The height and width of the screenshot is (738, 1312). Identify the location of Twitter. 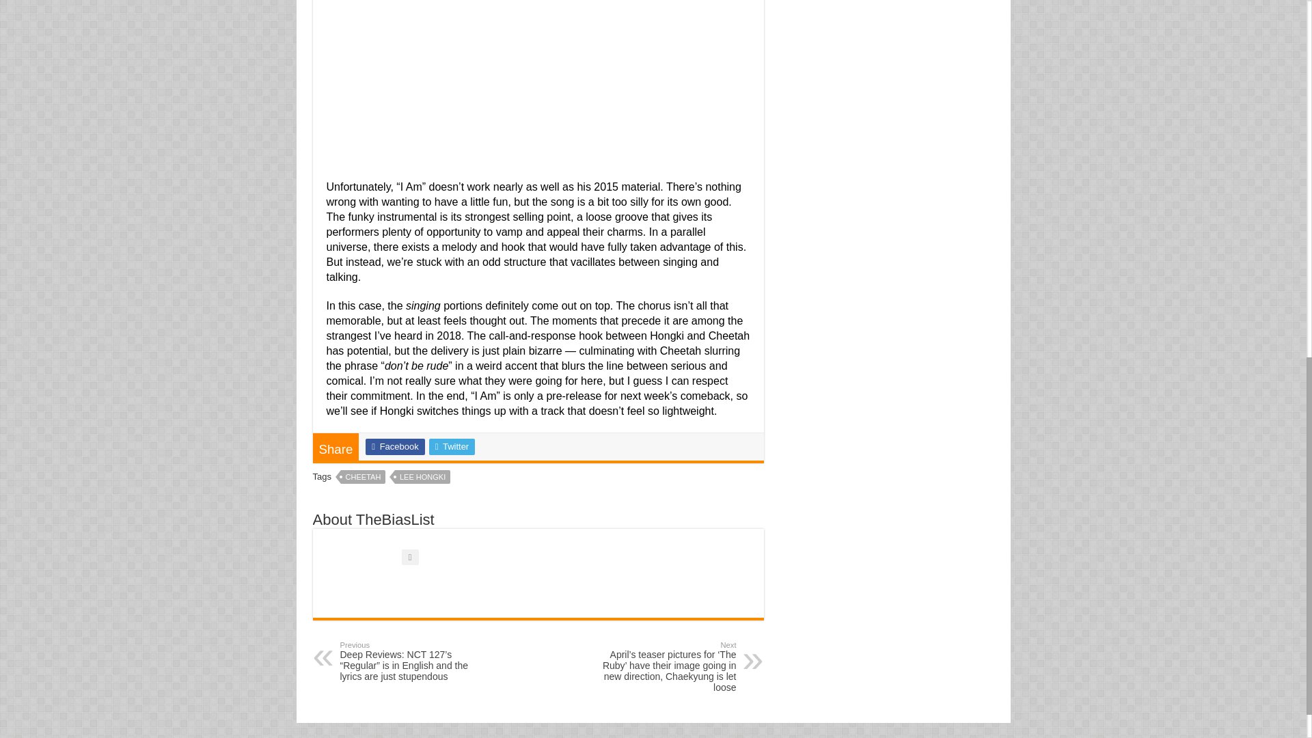
(452, 447).